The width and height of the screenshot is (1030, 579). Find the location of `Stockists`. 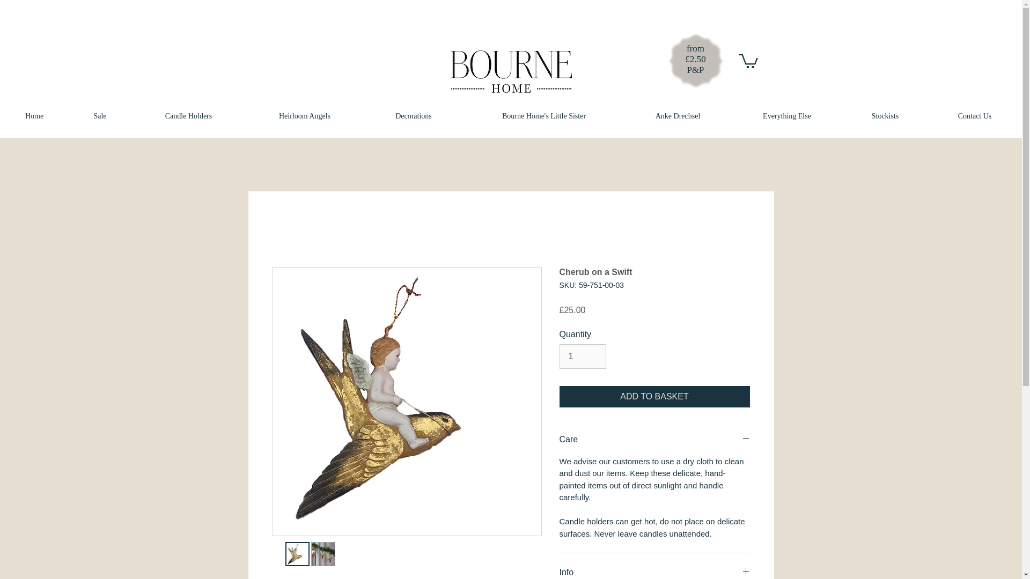

Stockists is located at coordinates (885, 116).